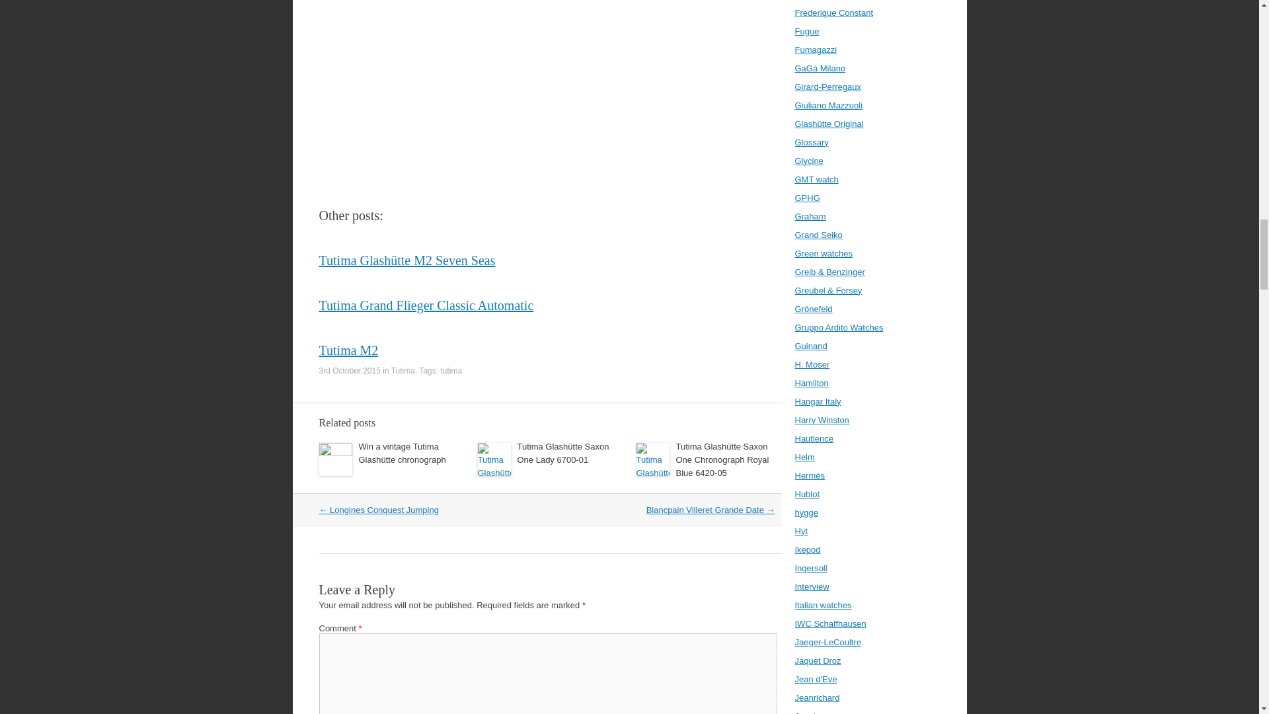 This screenshot has height=714, width=1269. Describe the element at coordinates (426, 305) in the screenshot. I see `Tutima Grand Flieger Classic Automatic` at that location.